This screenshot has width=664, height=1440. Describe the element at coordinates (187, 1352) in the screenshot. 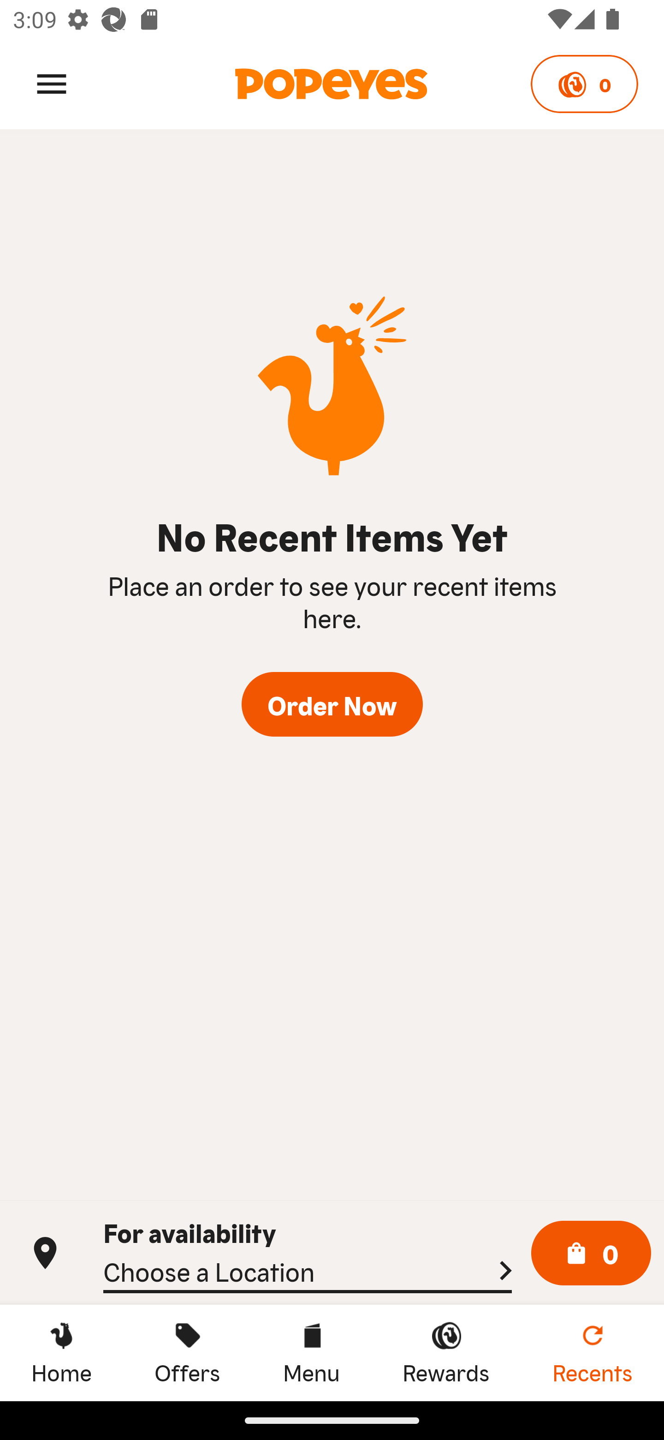

I see `Offers Offers Offers` at that location.